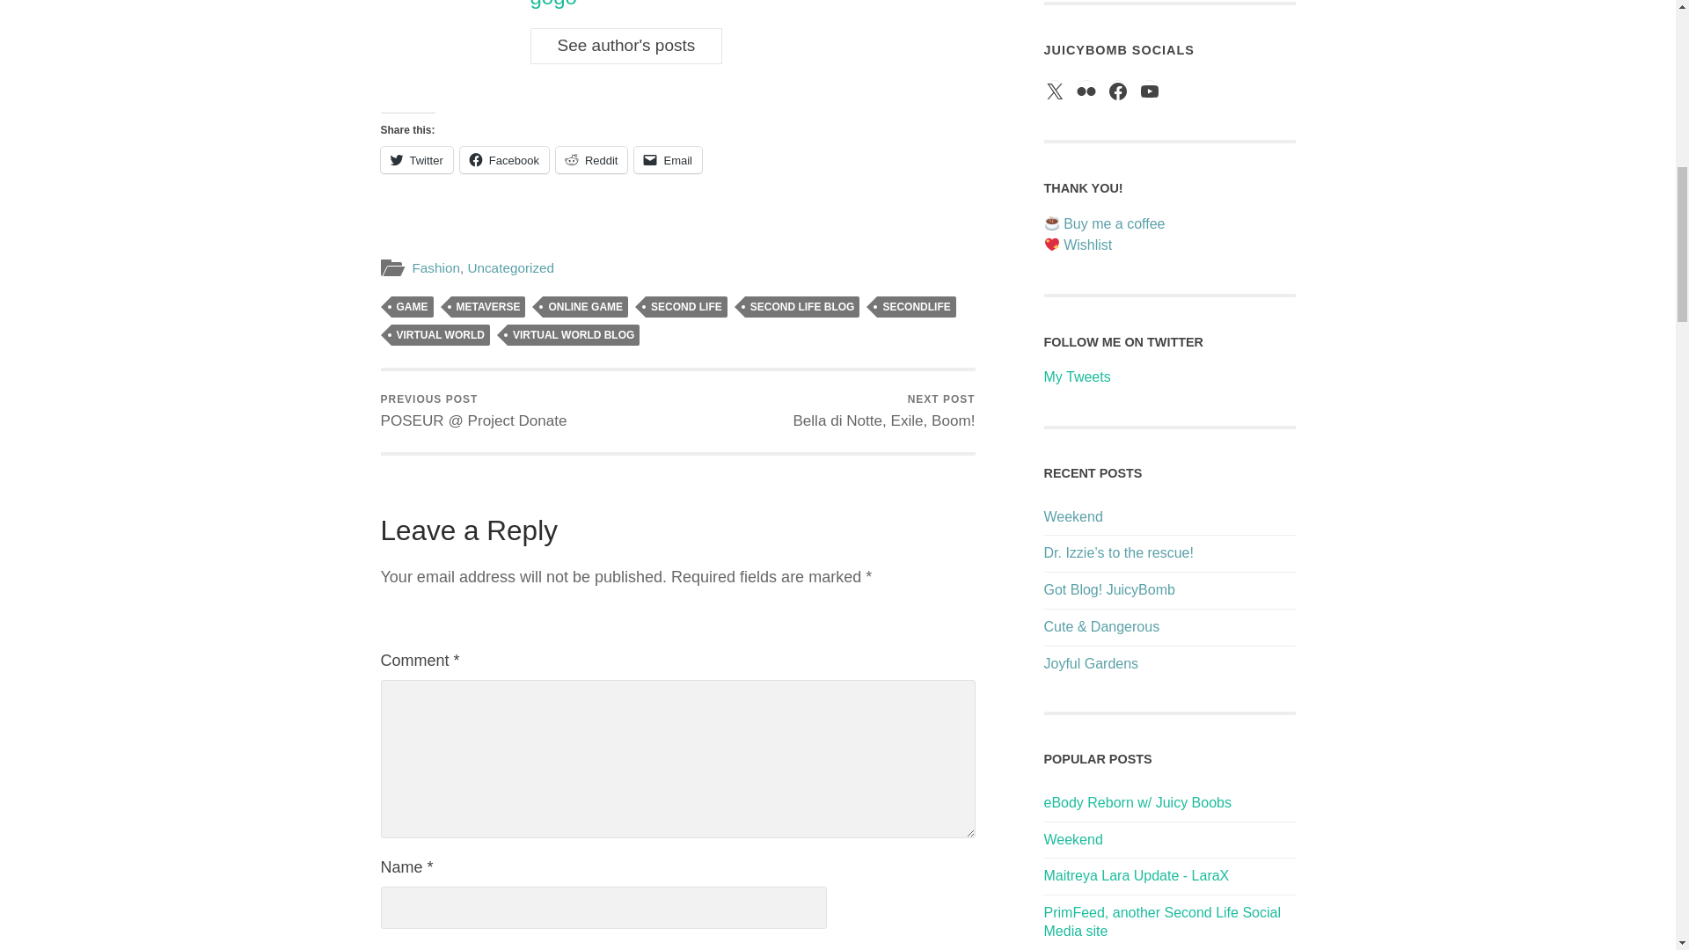  I want to click on Facebook, so click(504, 160).